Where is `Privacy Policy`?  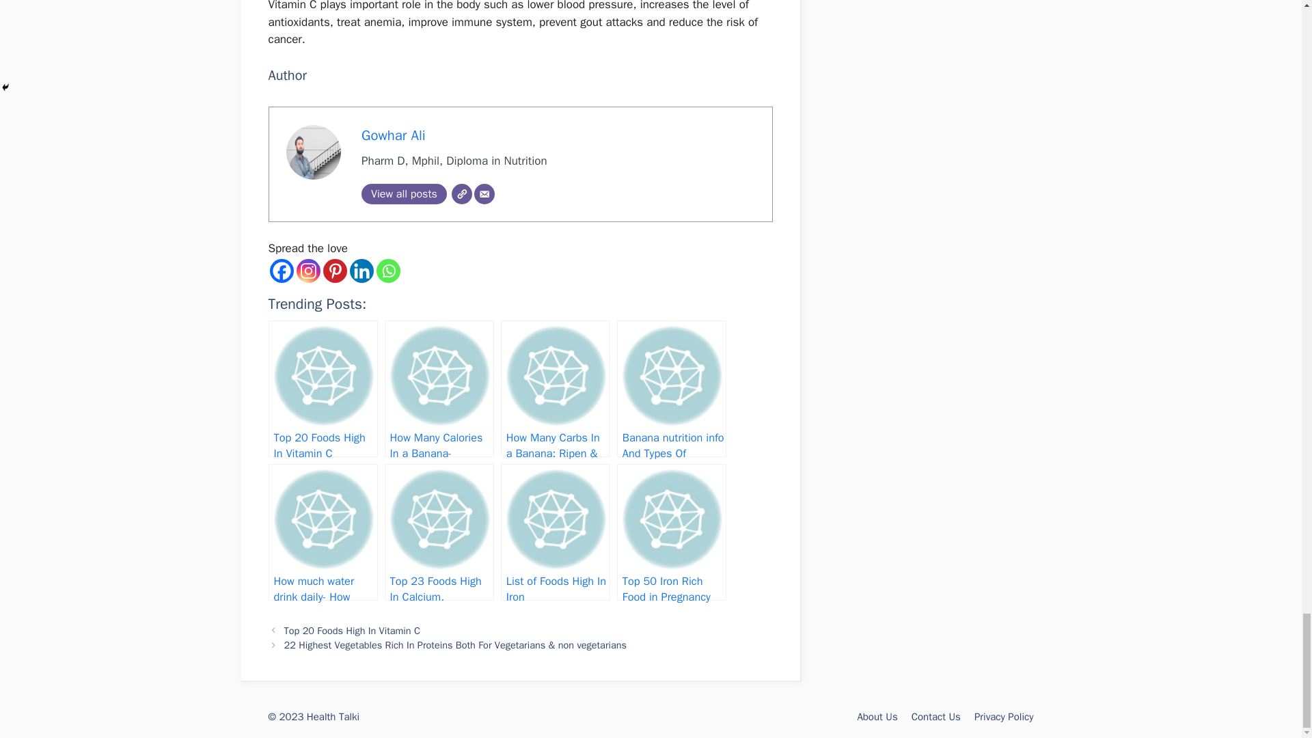
Privacy Policy is located at coordinates (1004, 717).